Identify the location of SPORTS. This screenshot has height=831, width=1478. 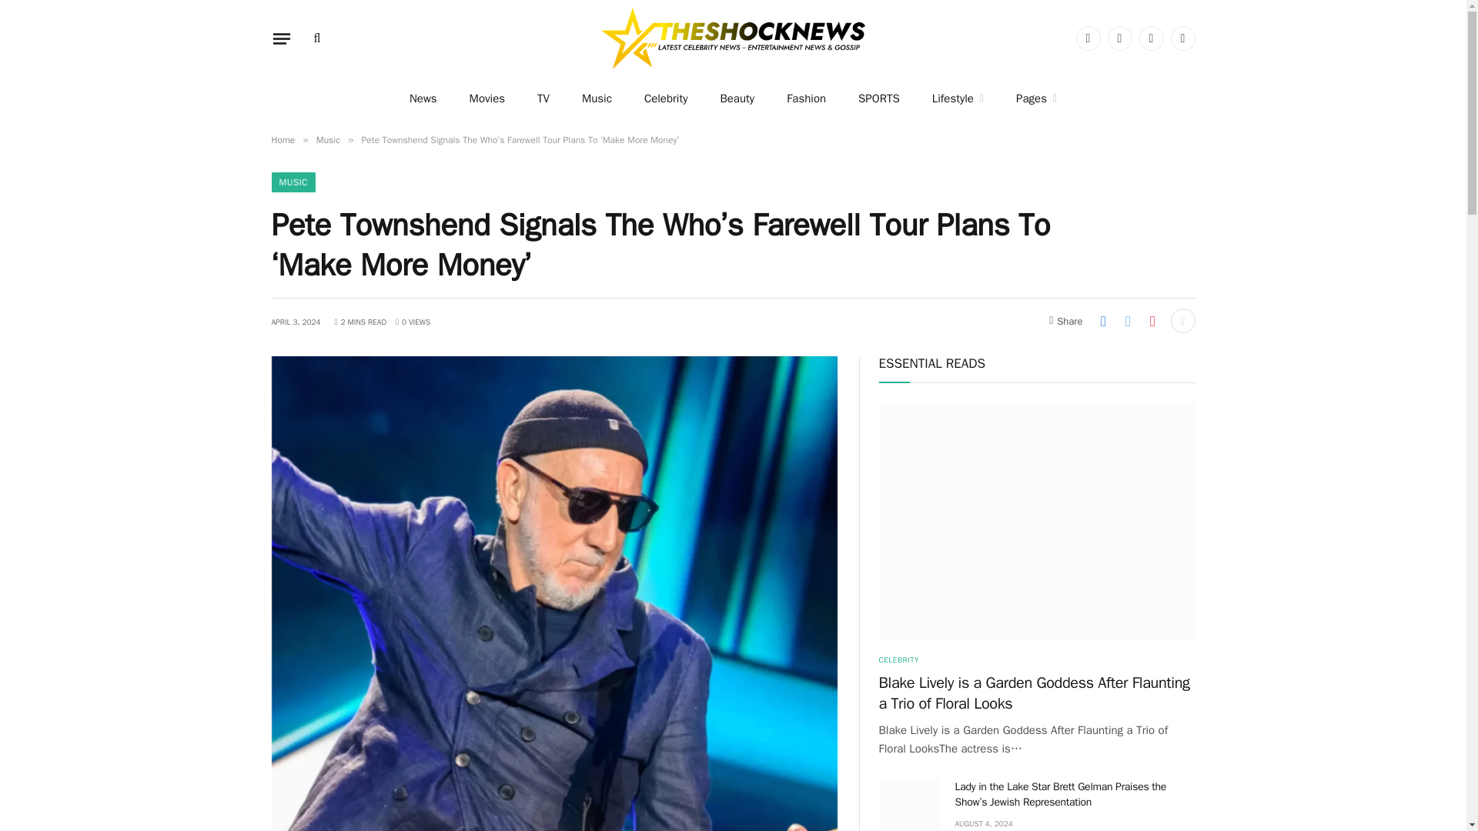
(879, 98).